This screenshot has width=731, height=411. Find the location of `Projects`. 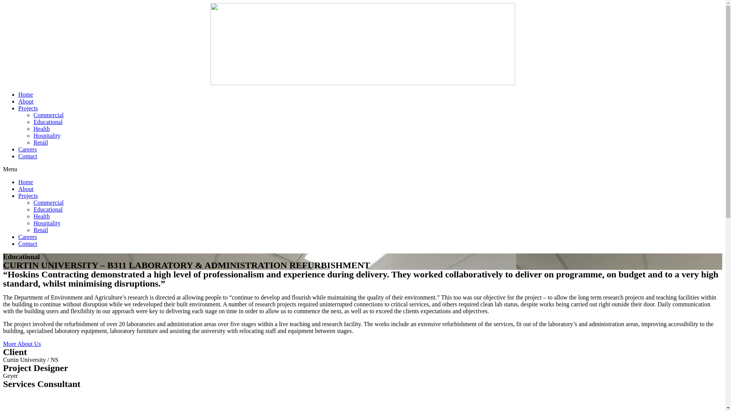

Projects is located at coordinates (28, 196).